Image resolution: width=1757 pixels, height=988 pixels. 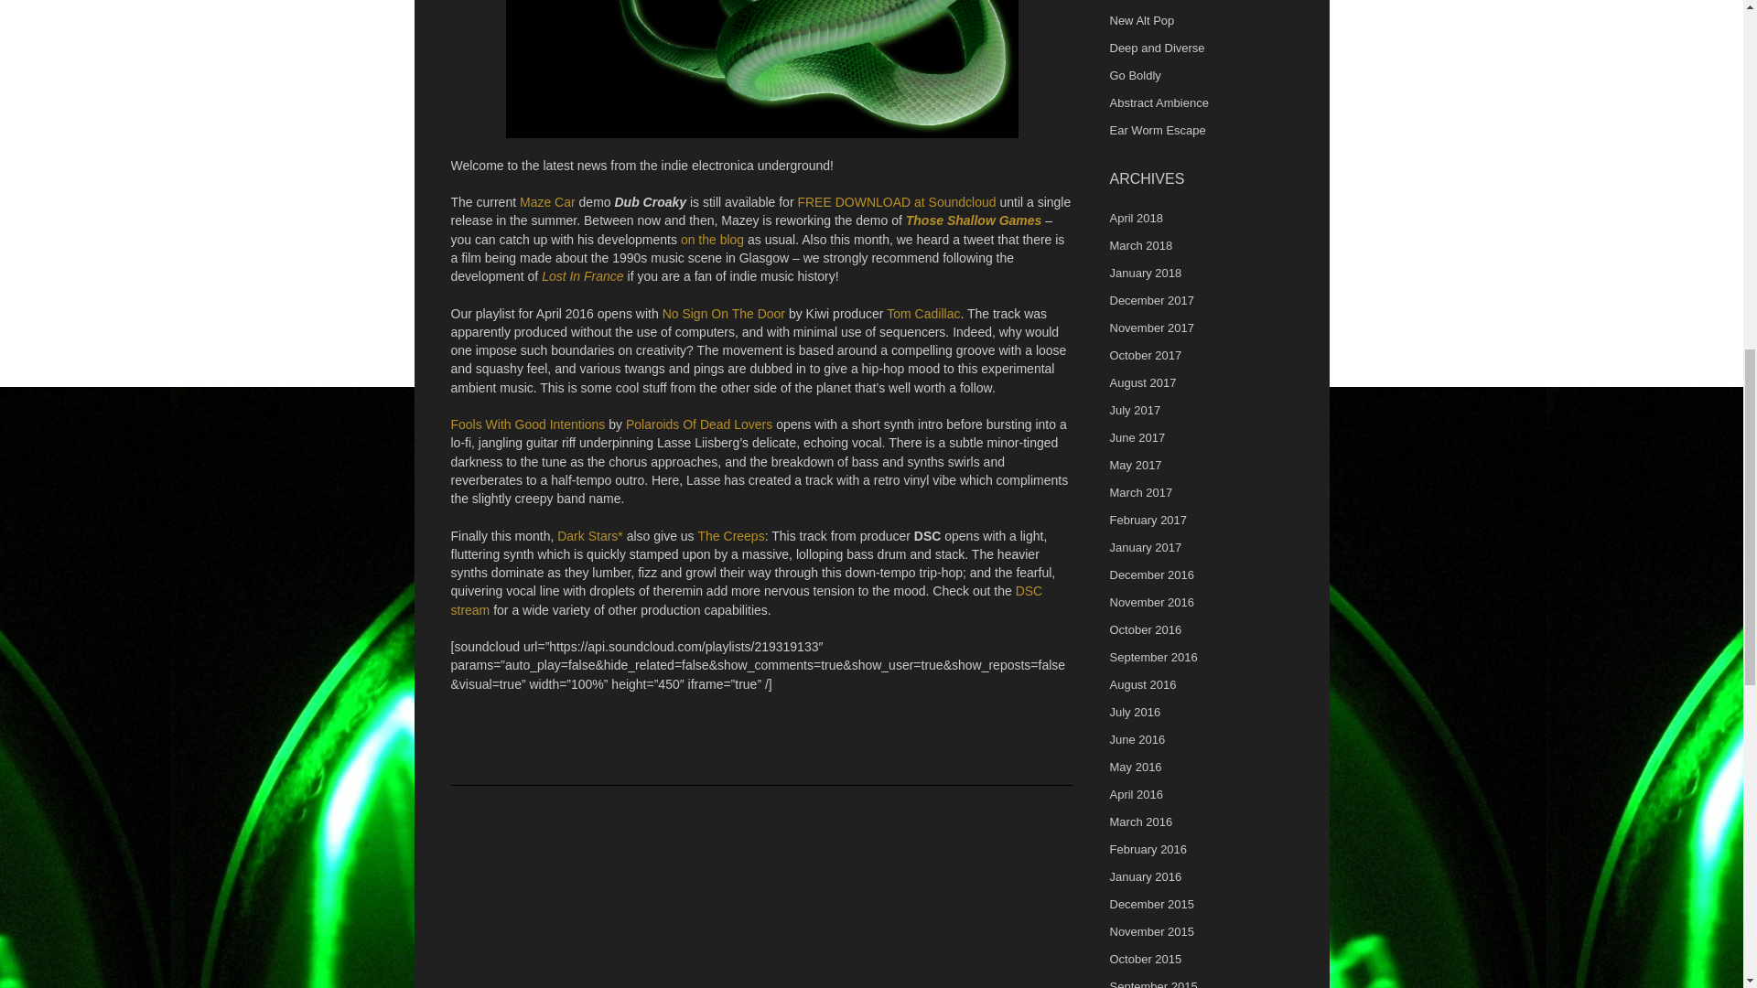 What do you see at coordinates (547, 201) in the screenshot?
I see `Maze Car` at bounding box center [547, 201].